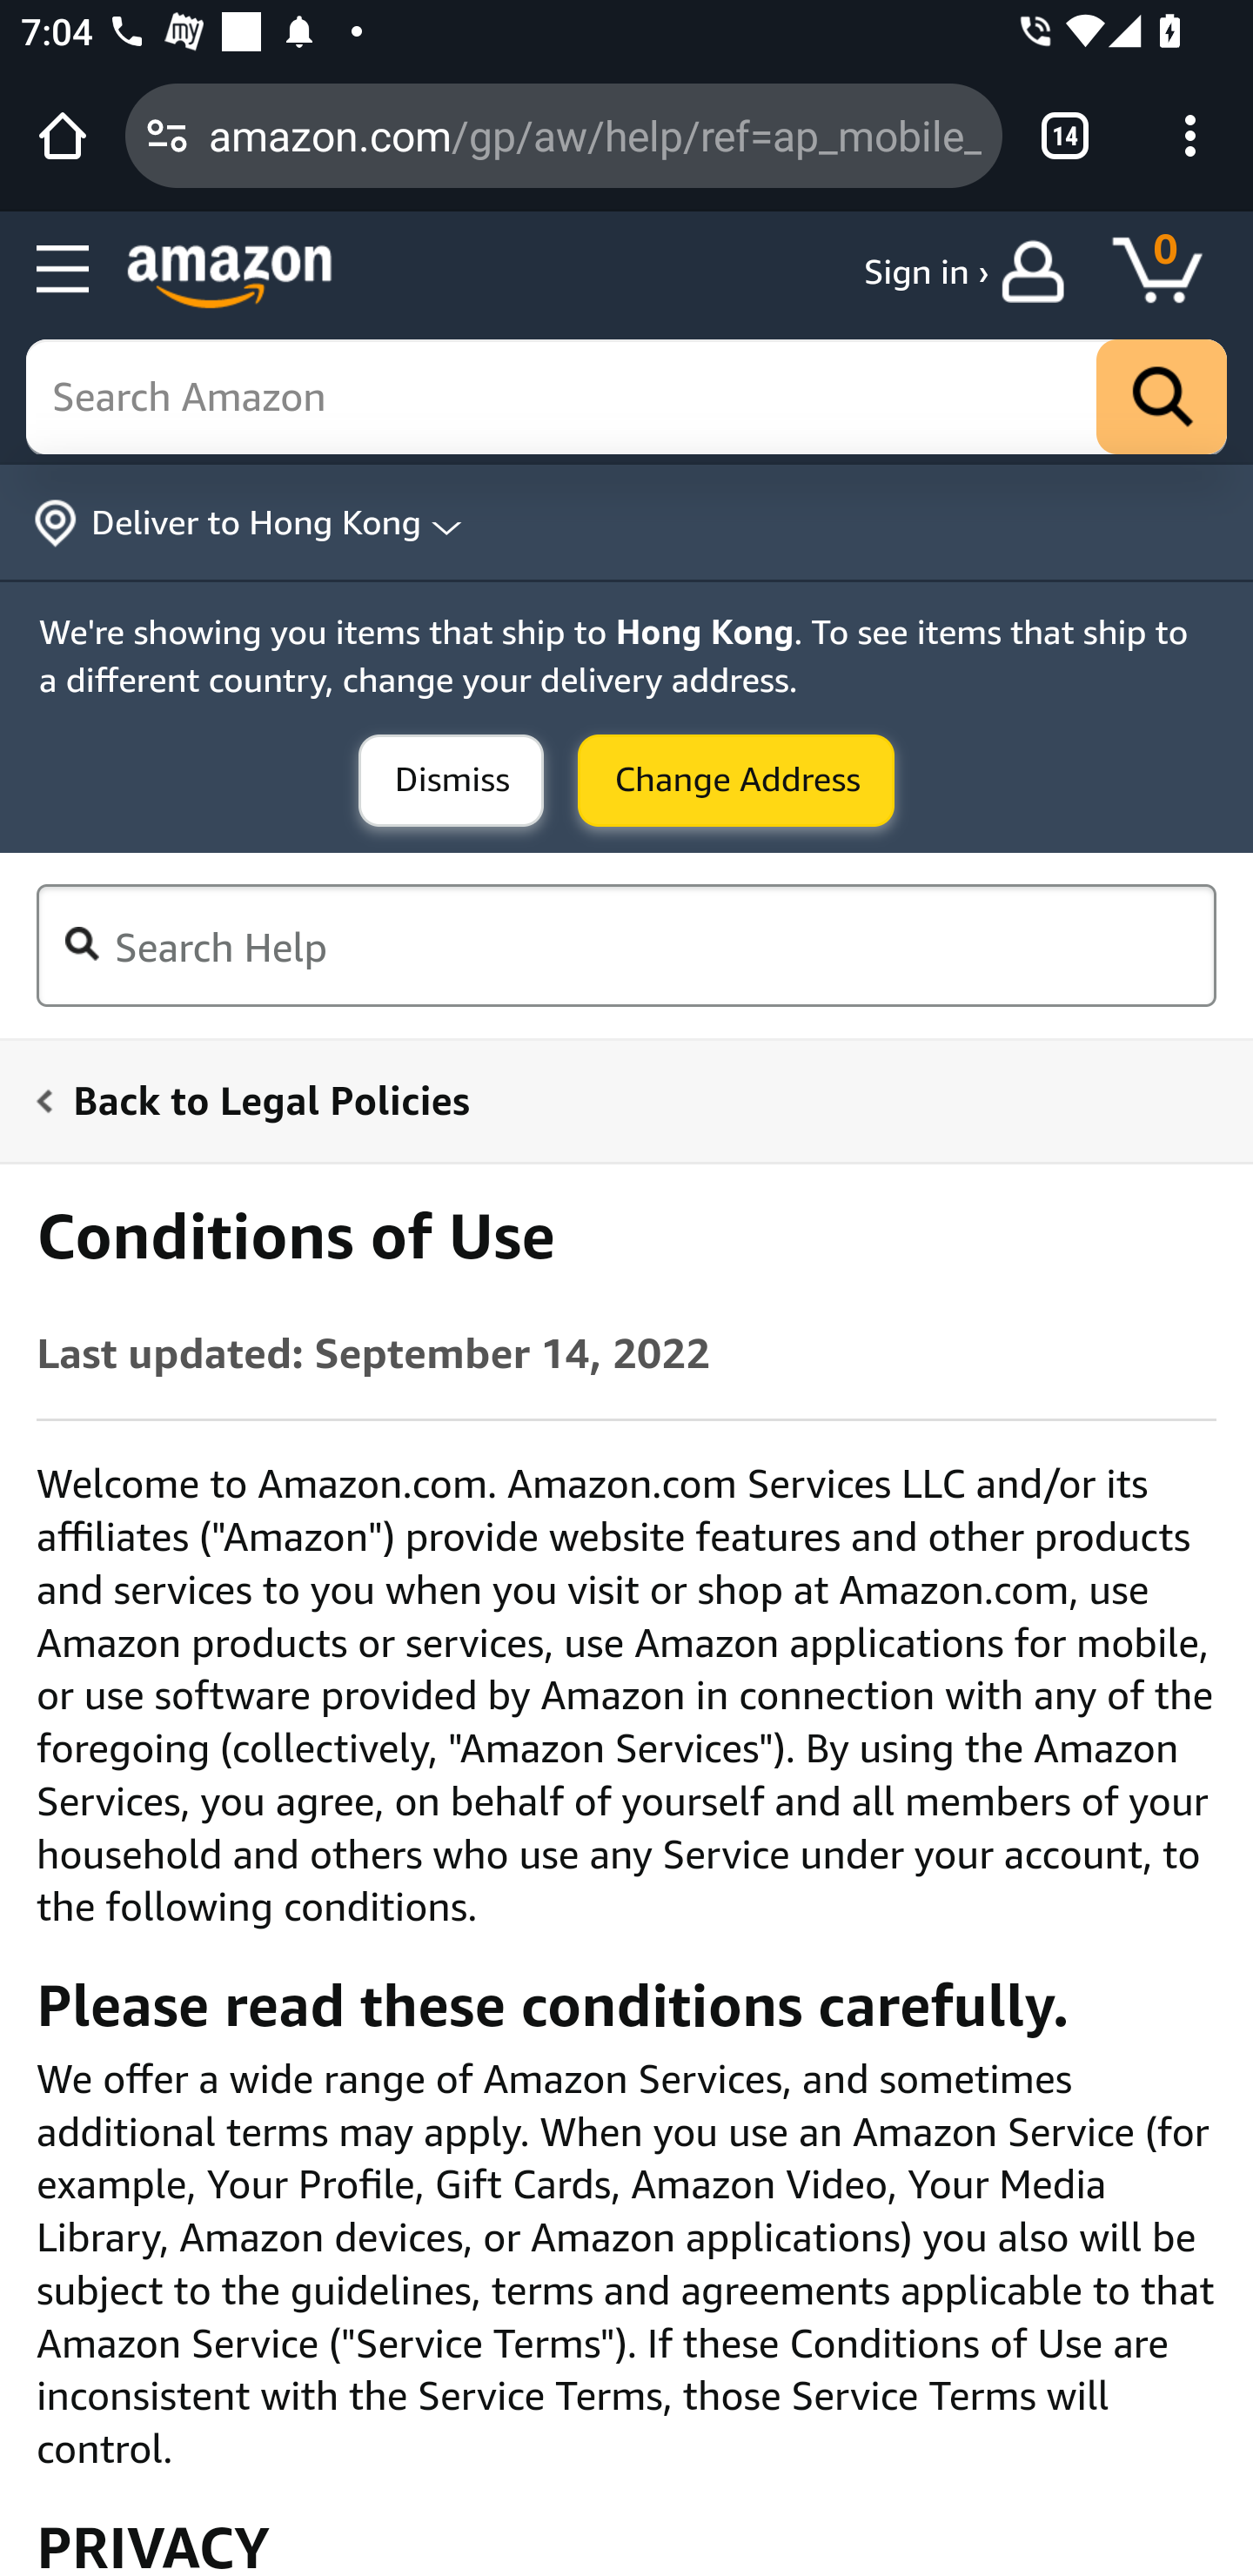 The height and width of the screenshot is (2576, 1253). Describe the element at coordinates (927, 272) in the screenshot. I see `Sign in ›` at that location.